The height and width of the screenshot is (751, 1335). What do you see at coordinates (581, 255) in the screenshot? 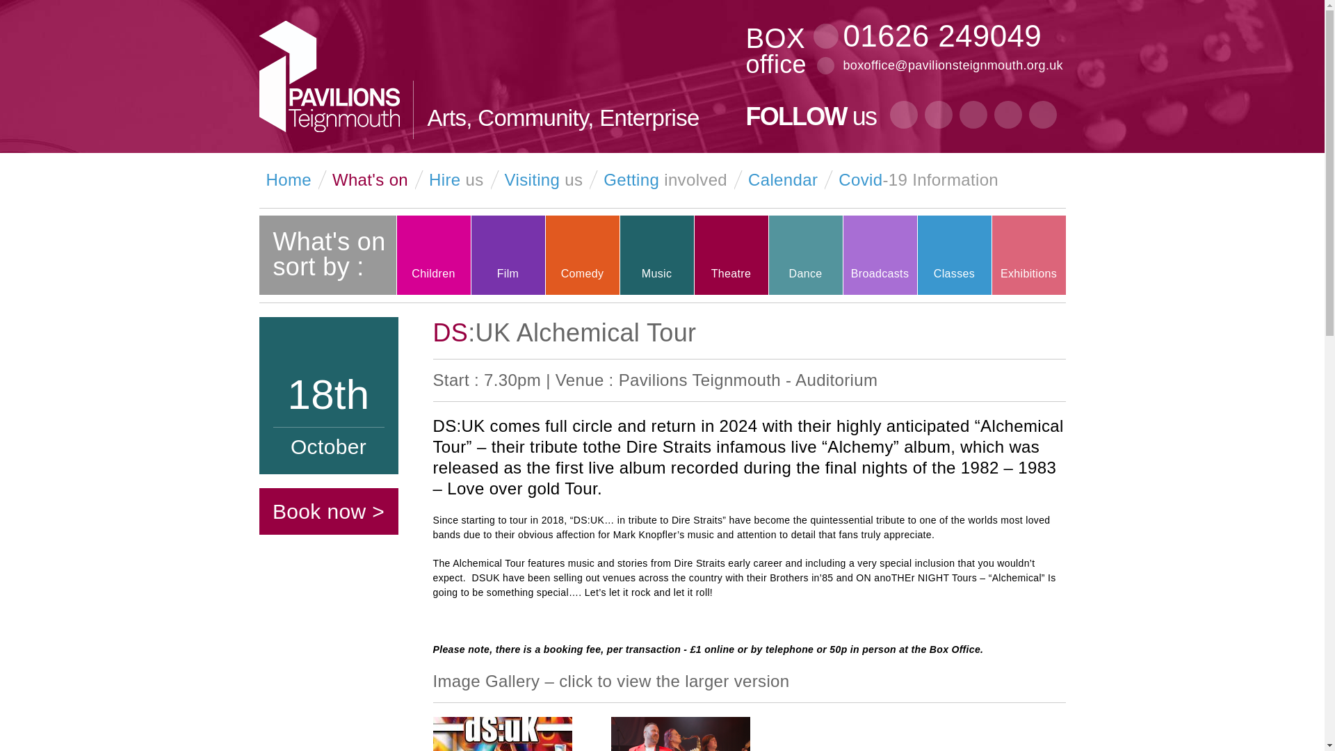
I see `Comedy` at bounding box center [581, 255].